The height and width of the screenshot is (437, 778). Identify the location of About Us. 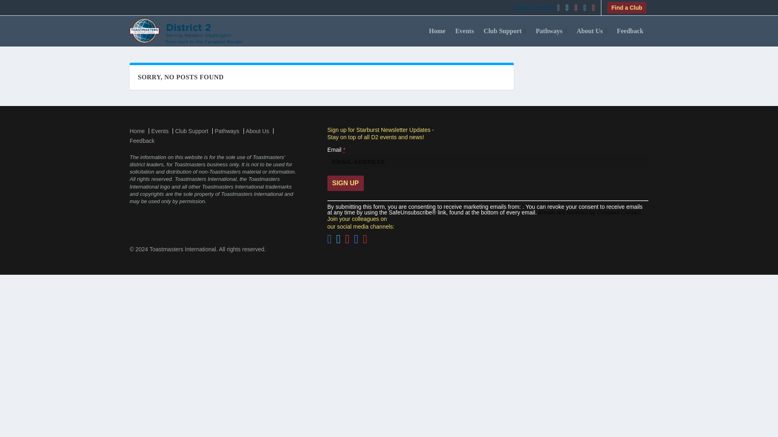
(592, 36).